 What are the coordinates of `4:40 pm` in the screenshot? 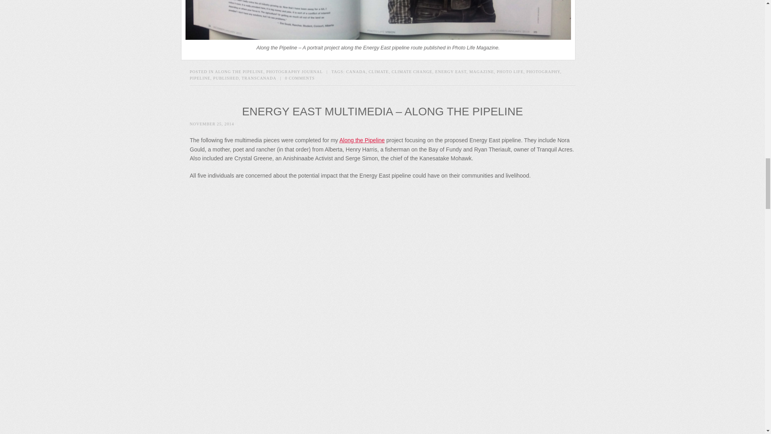 It's located at (212, 124).